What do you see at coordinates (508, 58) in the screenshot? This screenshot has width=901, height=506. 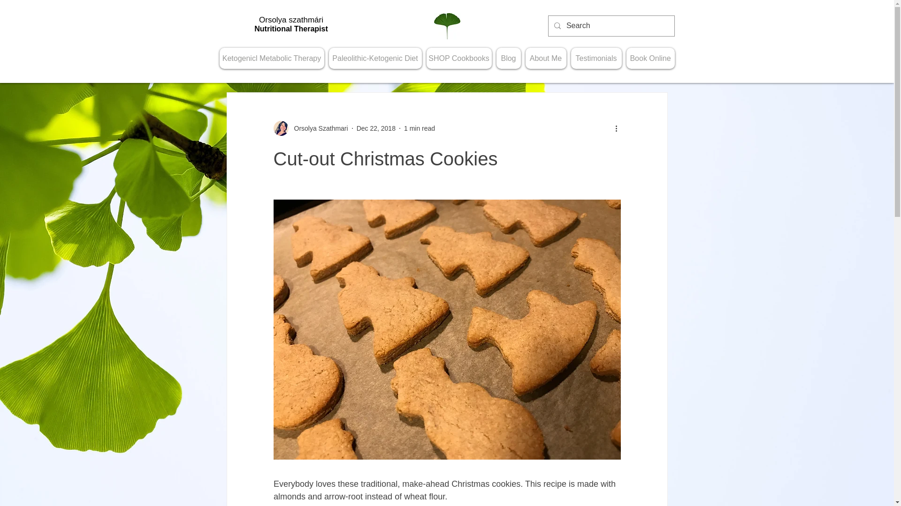 I see `Blog` at bounding box center [508, 58].